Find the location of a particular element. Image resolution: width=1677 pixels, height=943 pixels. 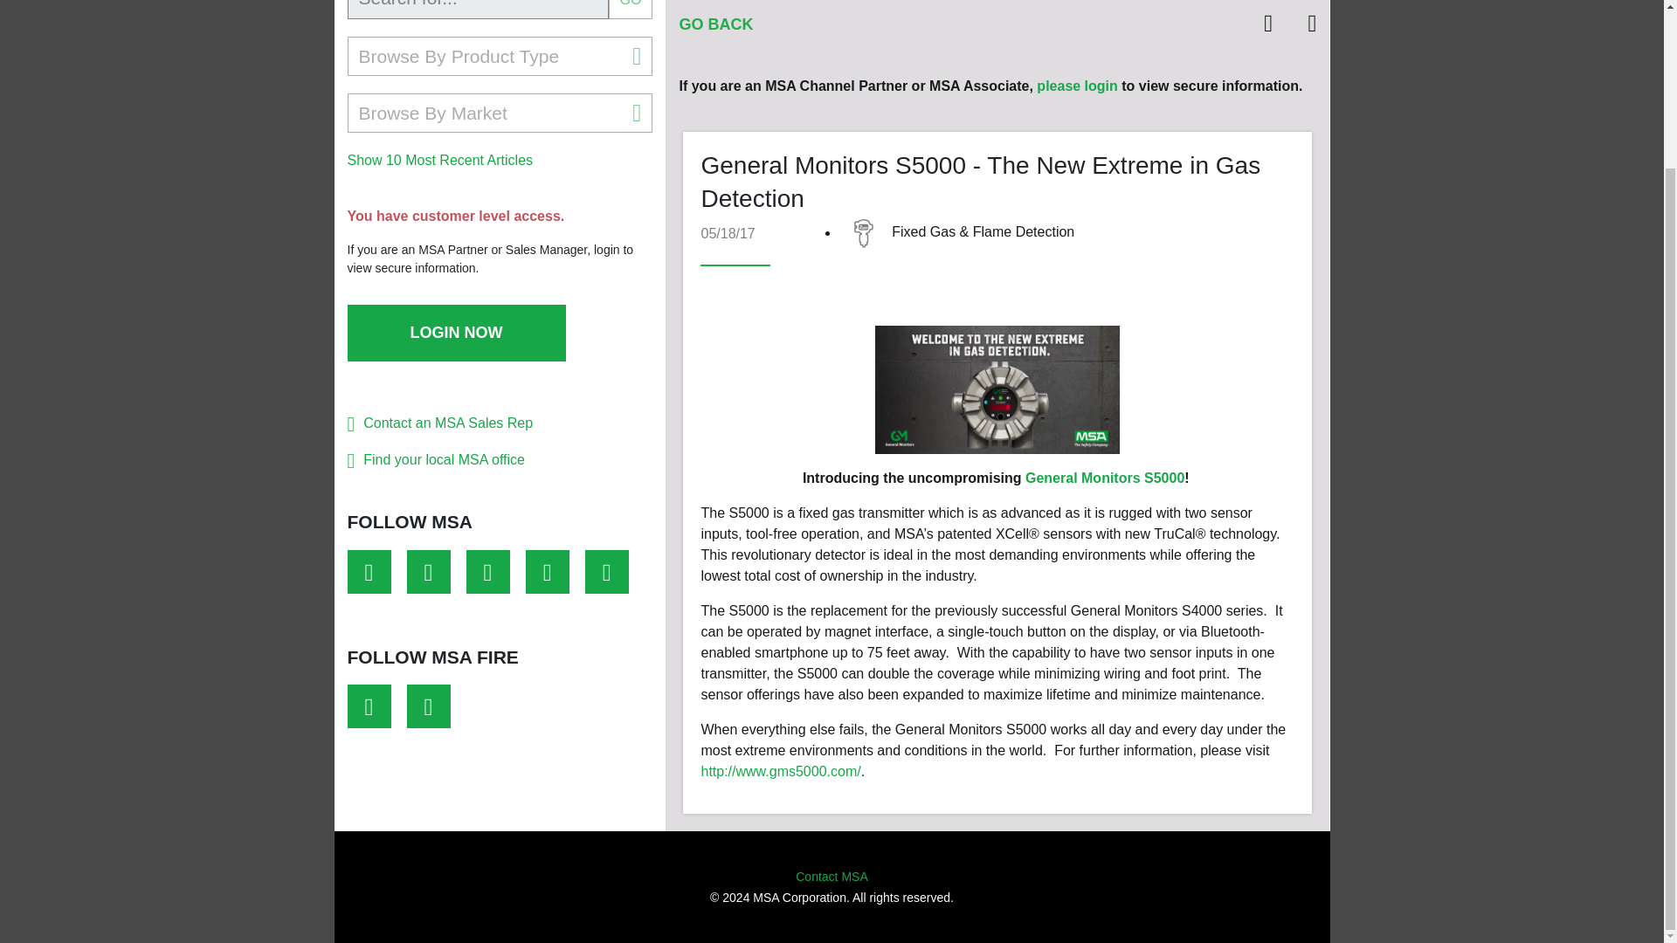

GM S5000 is located at coordinates (997, 389).